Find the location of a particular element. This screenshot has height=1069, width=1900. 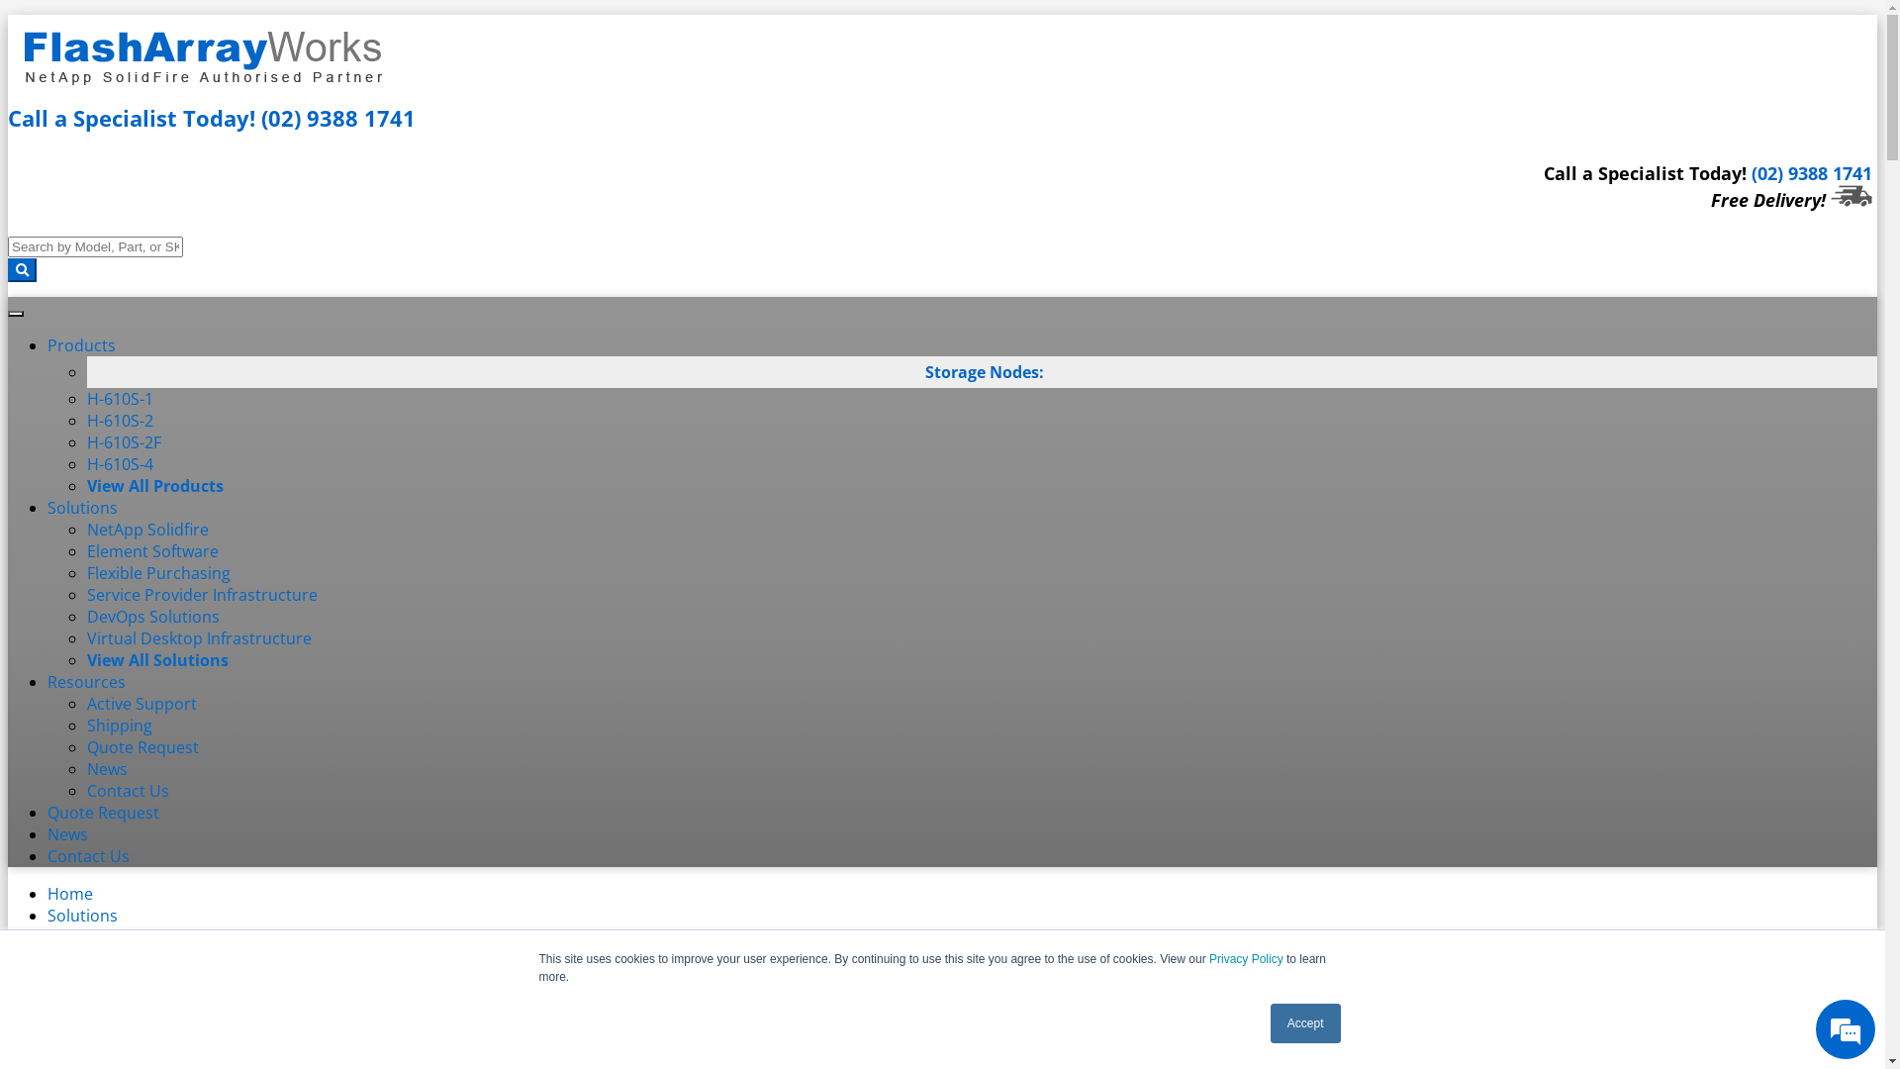

View All Products is located at coordinates (155, 486).